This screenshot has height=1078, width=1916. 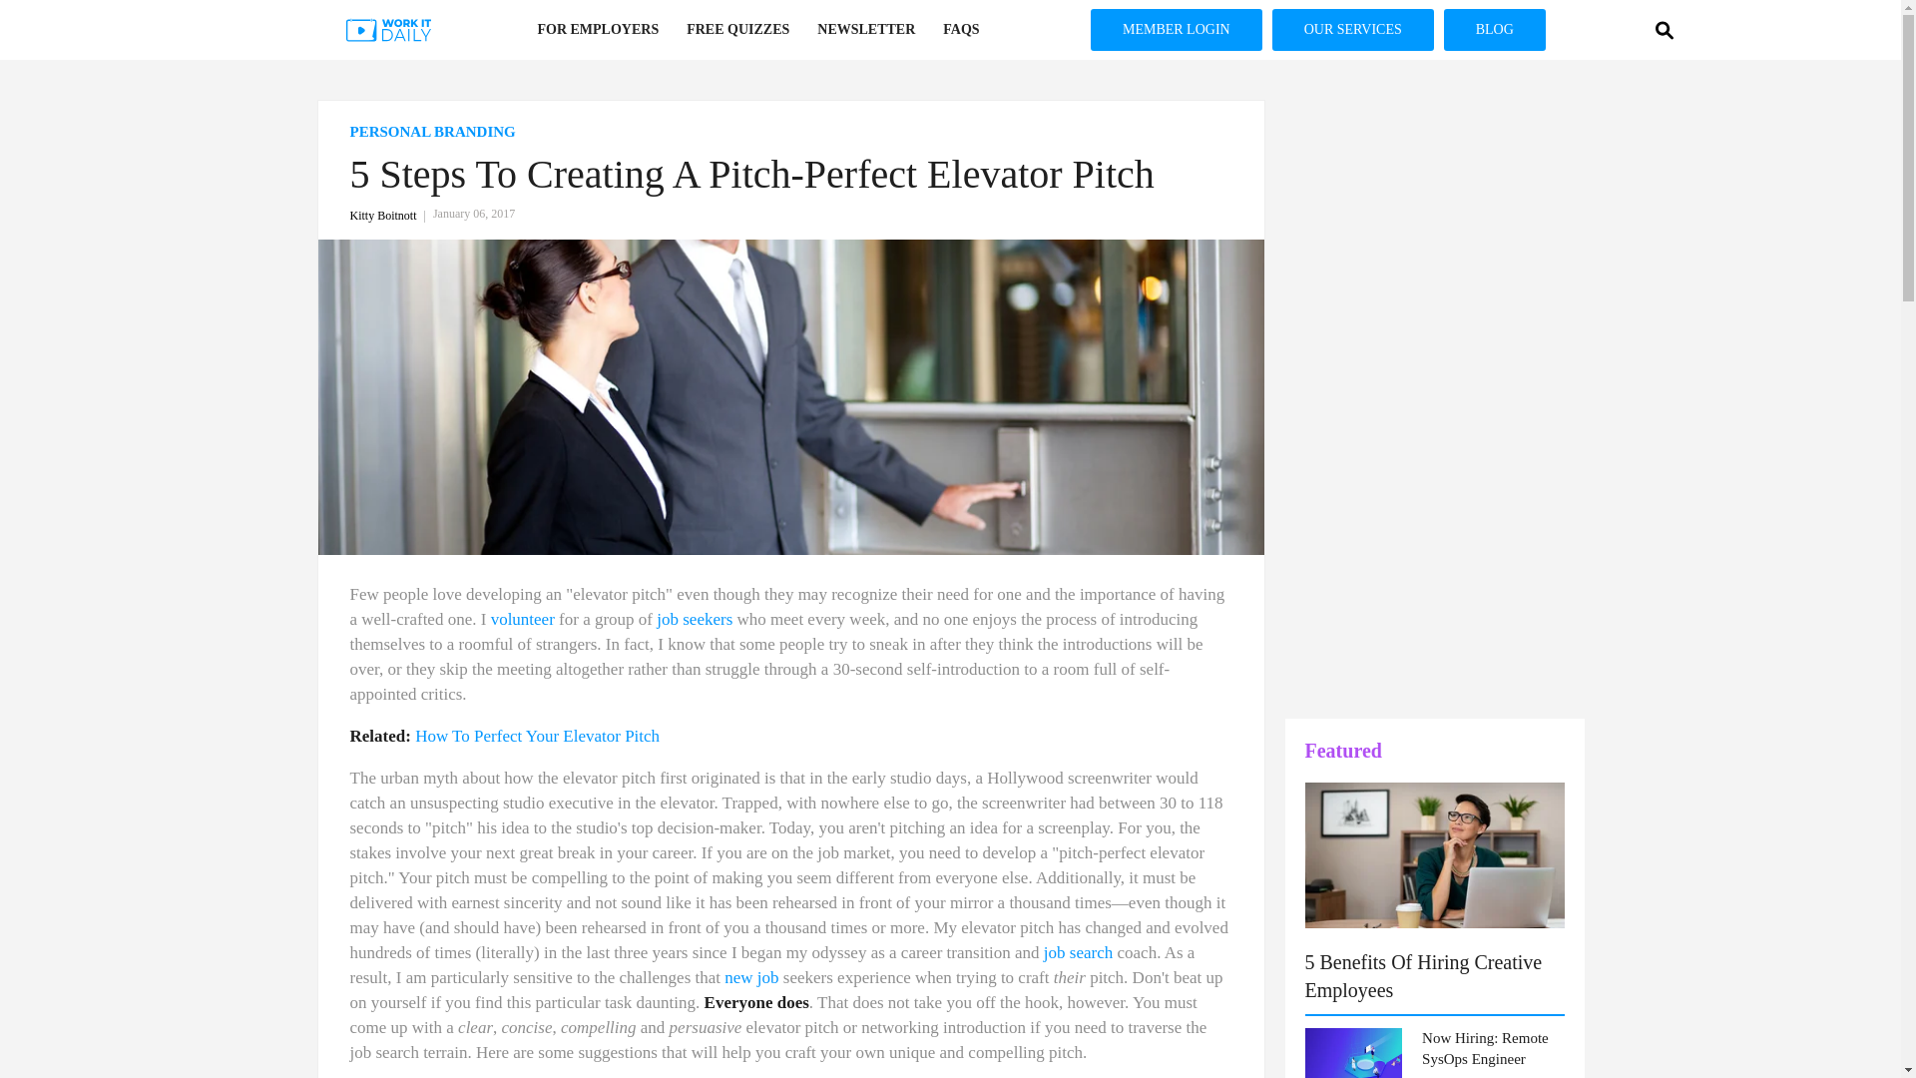 What do you see at coordinates (28, 379) in the screenshot?
I see `BLOG` at bounding box center [28, 379].